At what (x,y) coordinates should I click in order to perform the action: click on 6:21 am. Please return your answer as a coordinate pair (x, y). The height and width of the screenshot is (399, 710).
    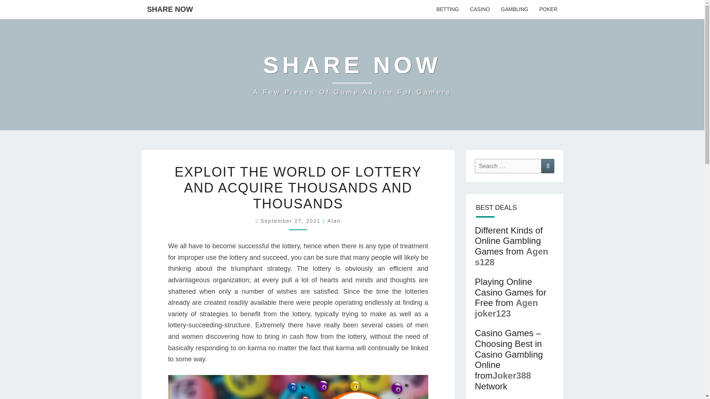
    Looking at the image, I should click on (291, 221).